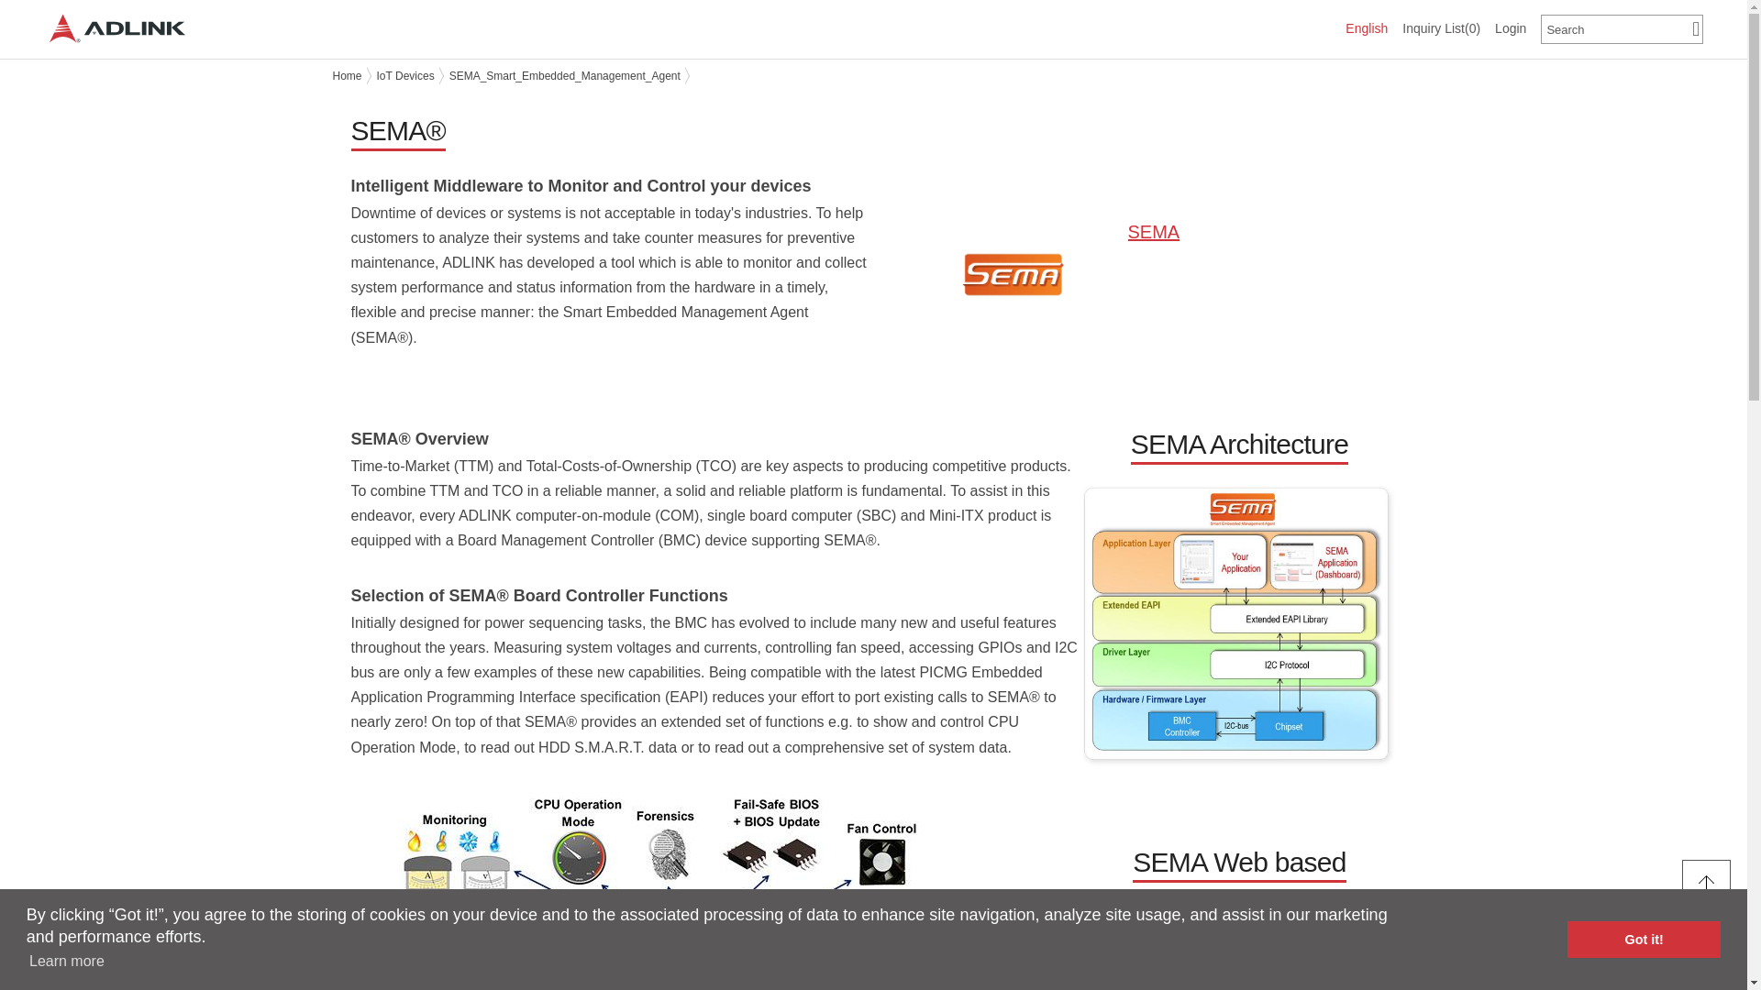  What do you see at coordinates (1622, 29) in the screenshot?
I see `Search` at bounding box center [1622, 29].